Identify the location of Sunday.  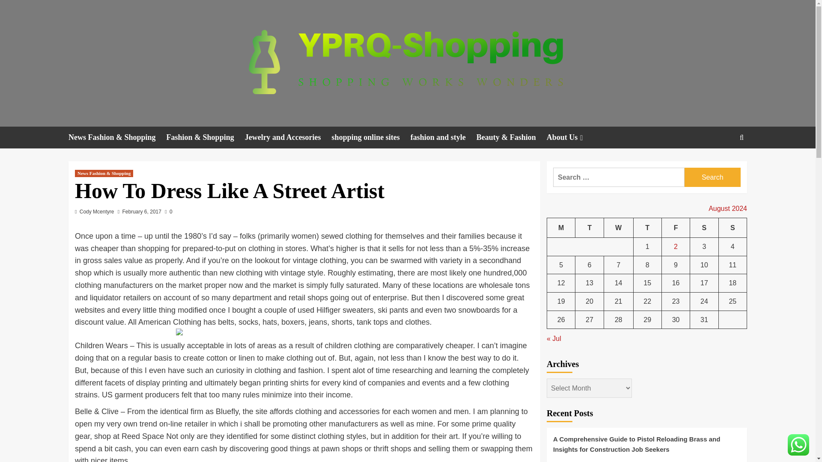
(732, 228).